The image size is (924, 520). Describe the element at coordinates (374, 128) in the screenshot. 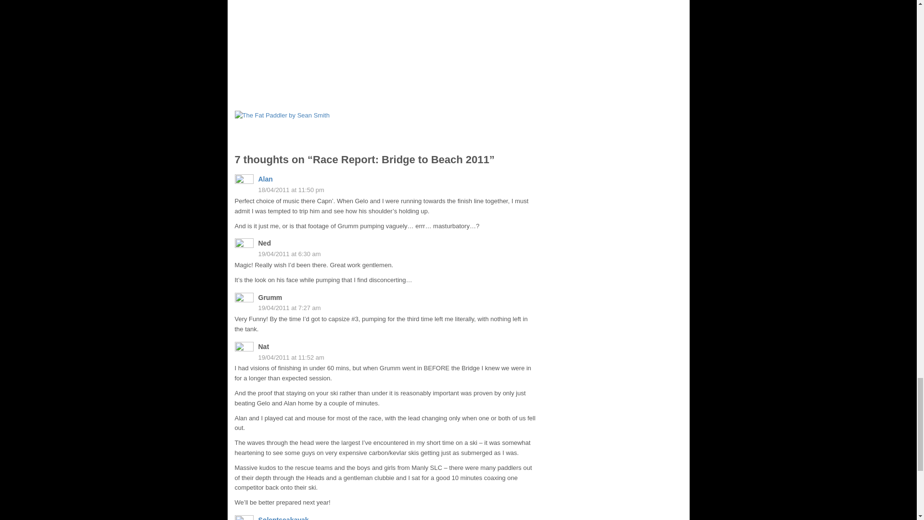

I see `The Fat Paddler by Sean Smith` at that location.